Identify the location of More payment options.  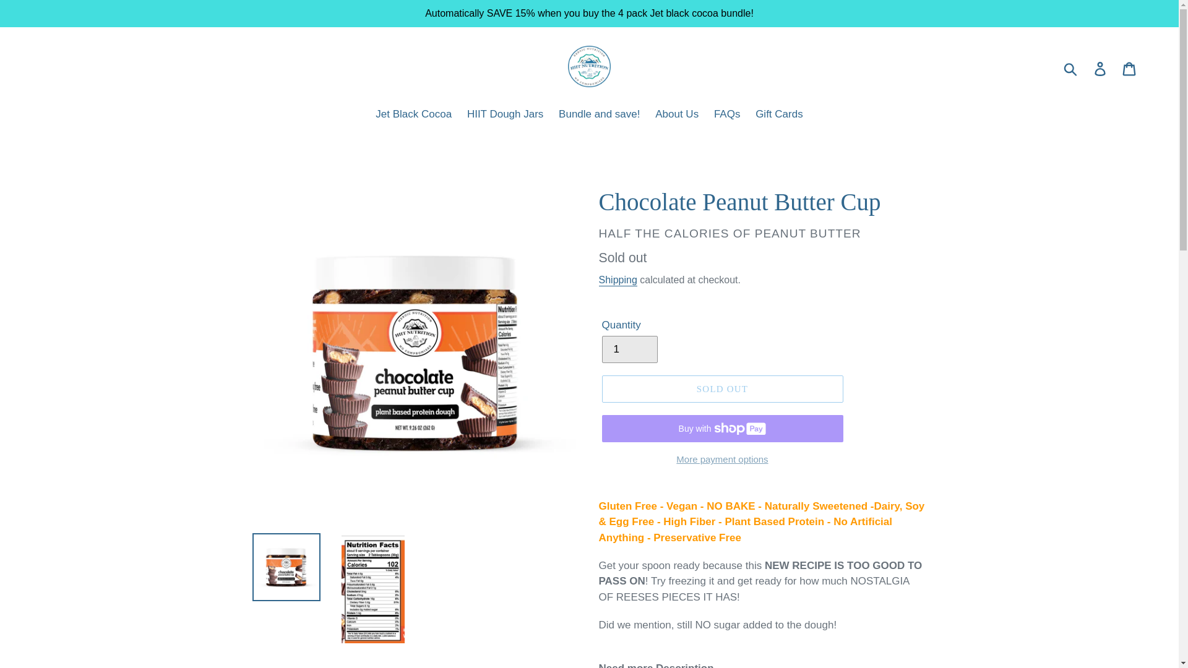
(721, 460).